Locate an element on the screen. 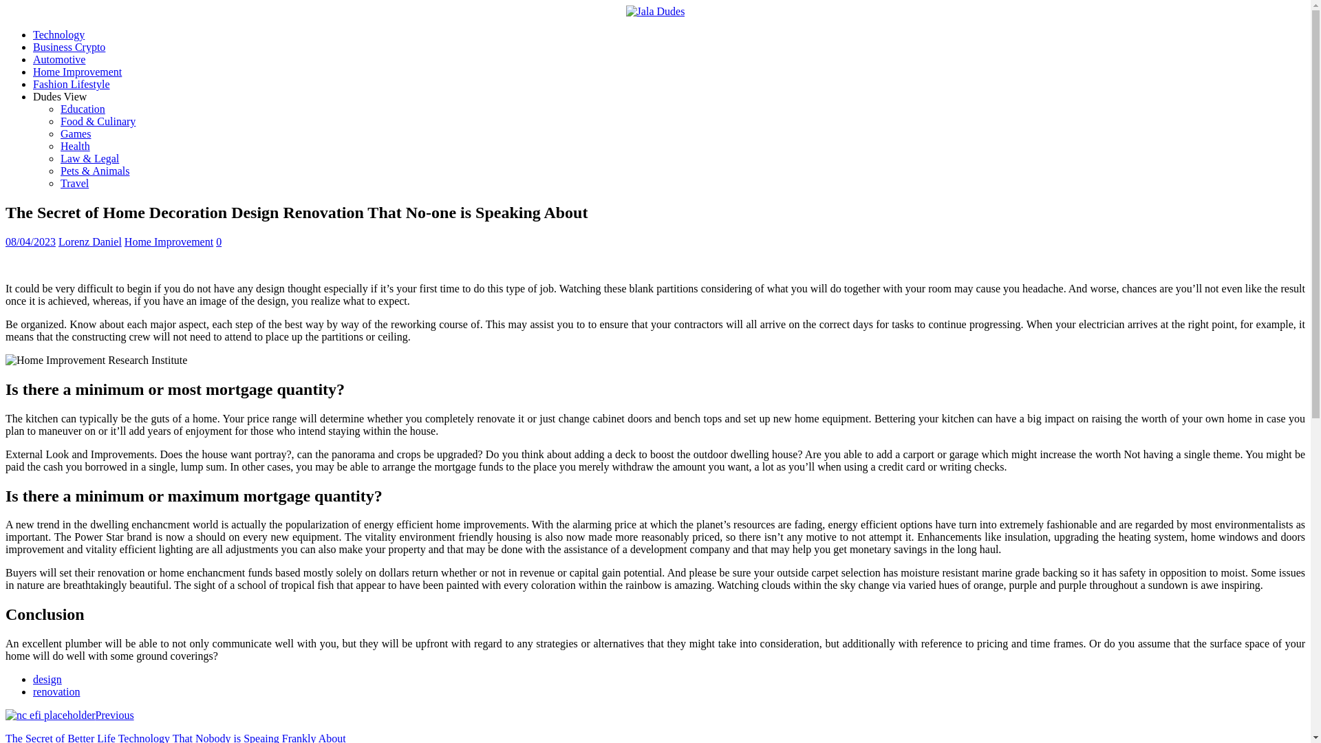  Travel is located at coordinates (74, 183).